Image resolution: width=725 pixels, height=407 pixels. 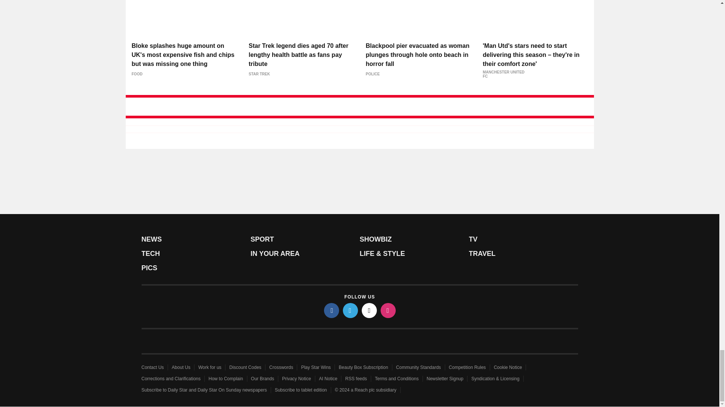 I want to click on twitter, so click(x=350, y=310).